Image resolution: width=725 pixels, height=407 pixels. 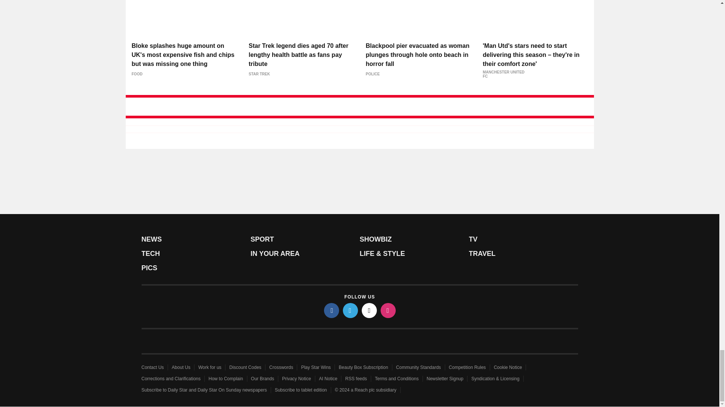 I want to click on twitter, so click(x=350, y=310).